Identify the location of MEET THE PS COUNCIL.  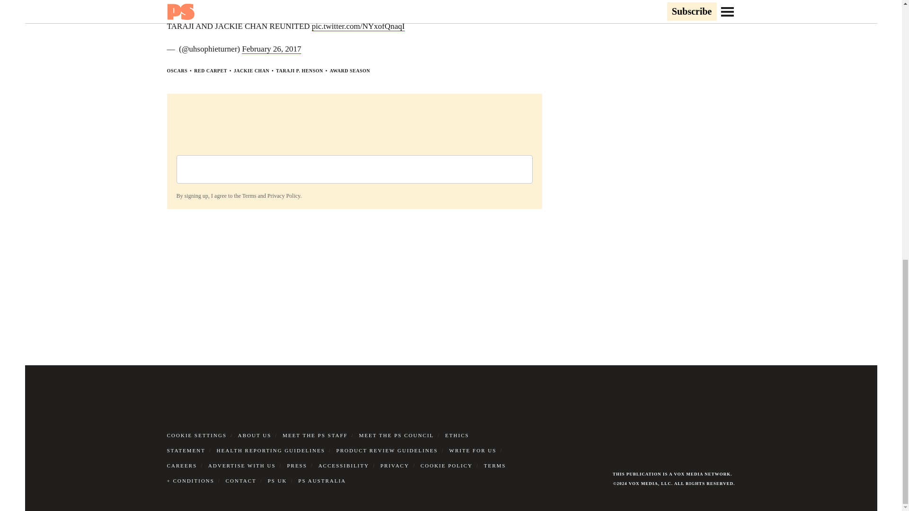
(396, 435).